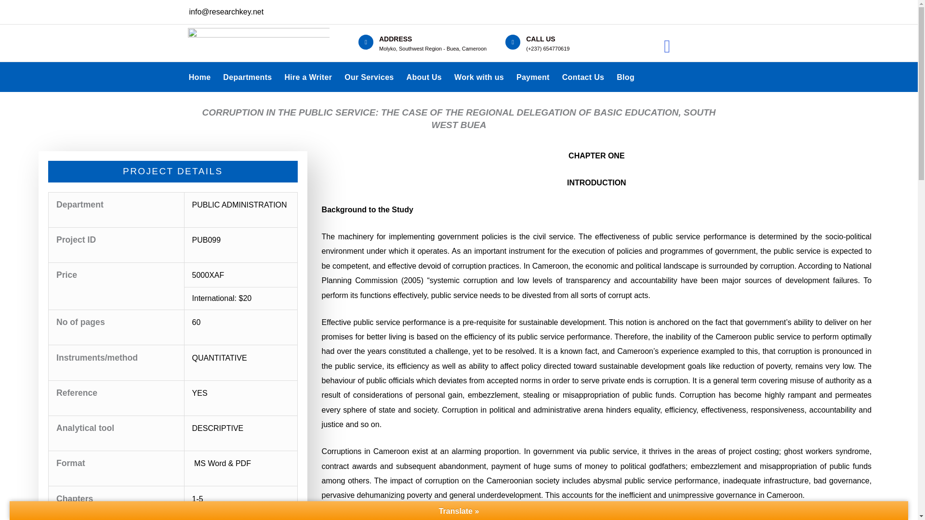  Describe the element at coordinates (369, 77) in the screenshot. I see `Our Services` at that location.